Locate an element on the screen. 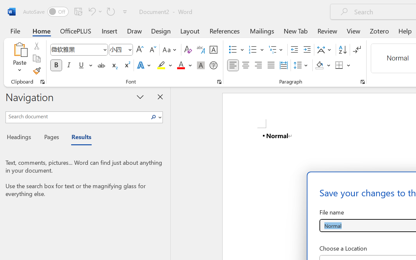 The height and width of the screenshot is (260, 416). Line and Paragraph Spacing is located at coordinates (302, 65).